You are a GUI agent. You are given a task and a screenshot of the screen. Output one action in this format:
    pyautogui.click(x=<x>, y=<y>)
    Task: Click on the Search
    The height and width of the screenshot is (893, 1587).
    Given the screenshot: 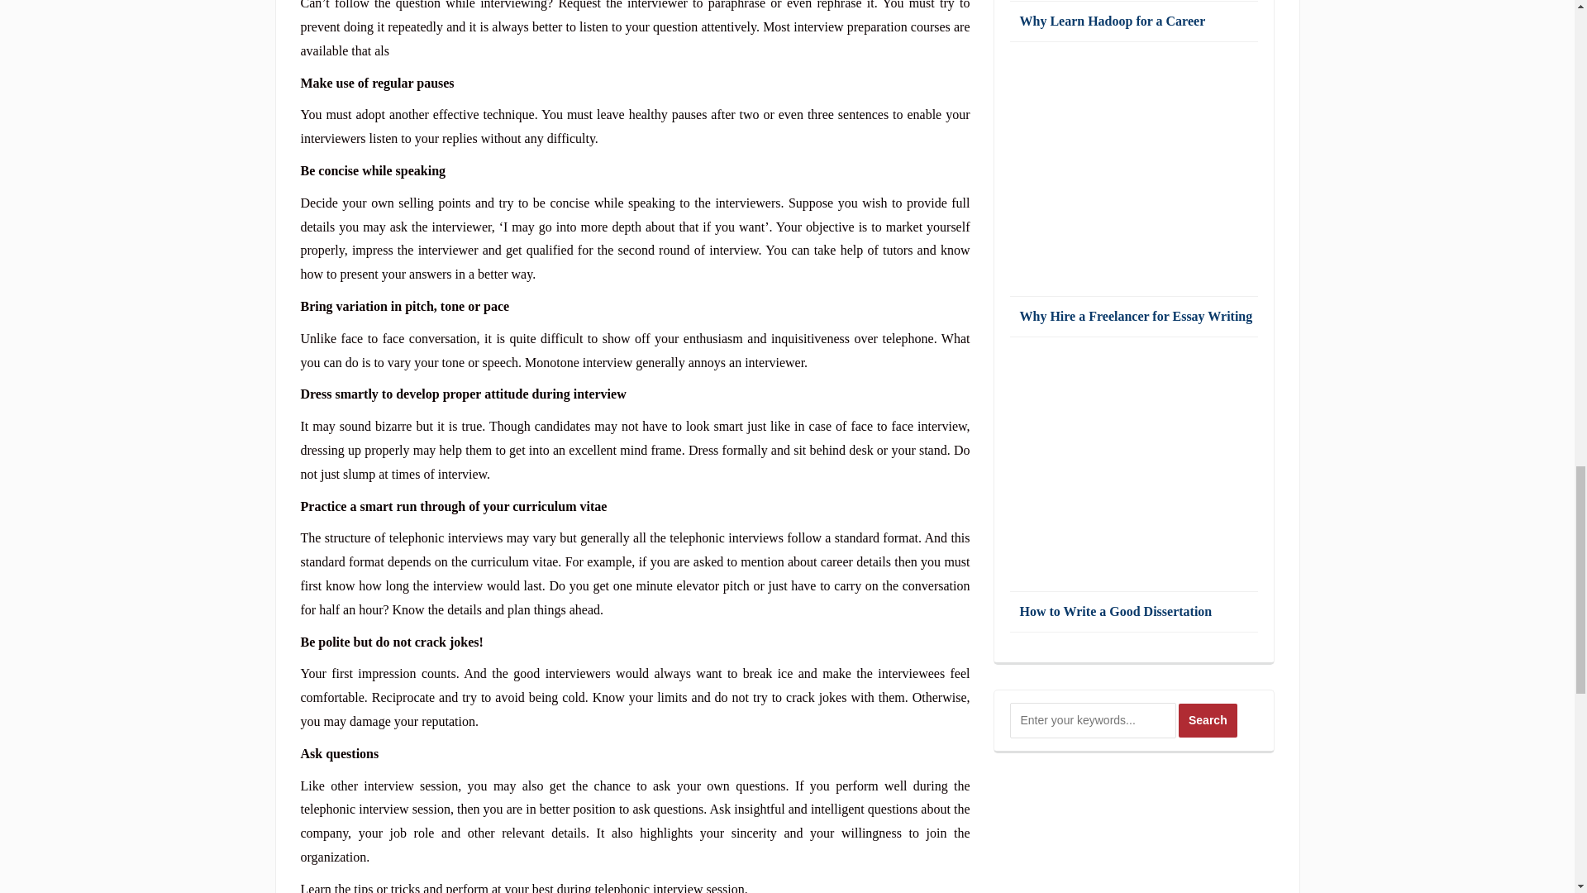 What is the action you would take?
    pyautogui.click(x=1208, y=721)
    